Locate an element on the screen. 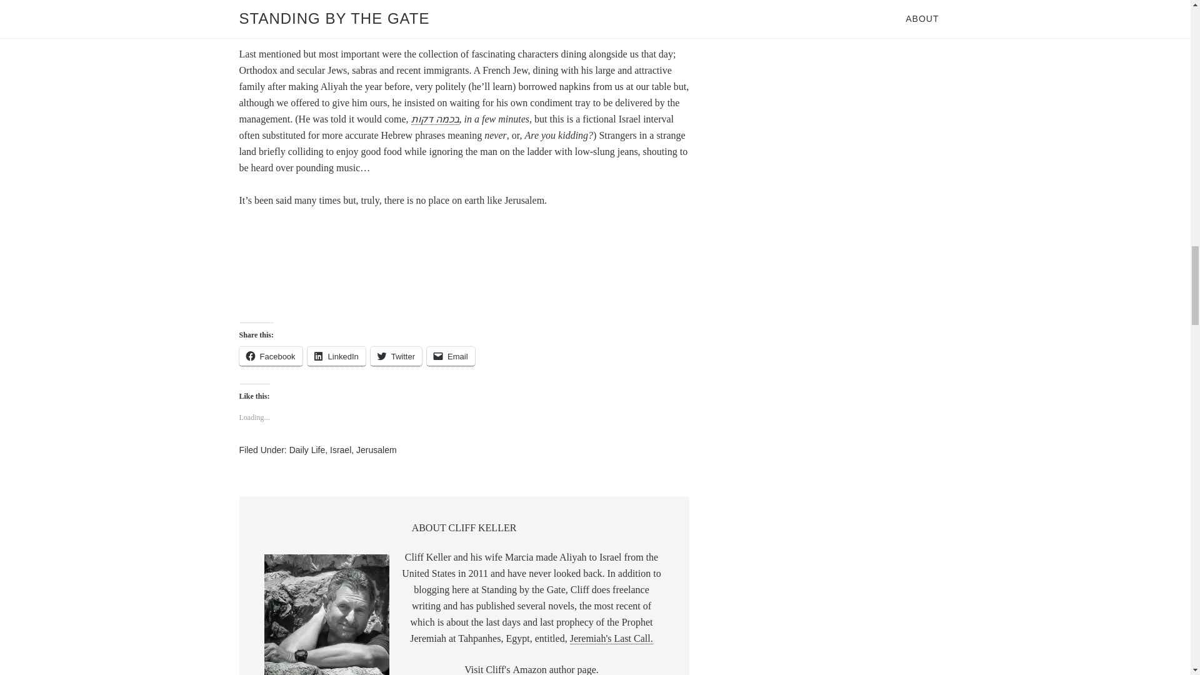 This screenshot has width=1200, height=675. Jeremiah's Last Call. is located at coordinates (611, 639).